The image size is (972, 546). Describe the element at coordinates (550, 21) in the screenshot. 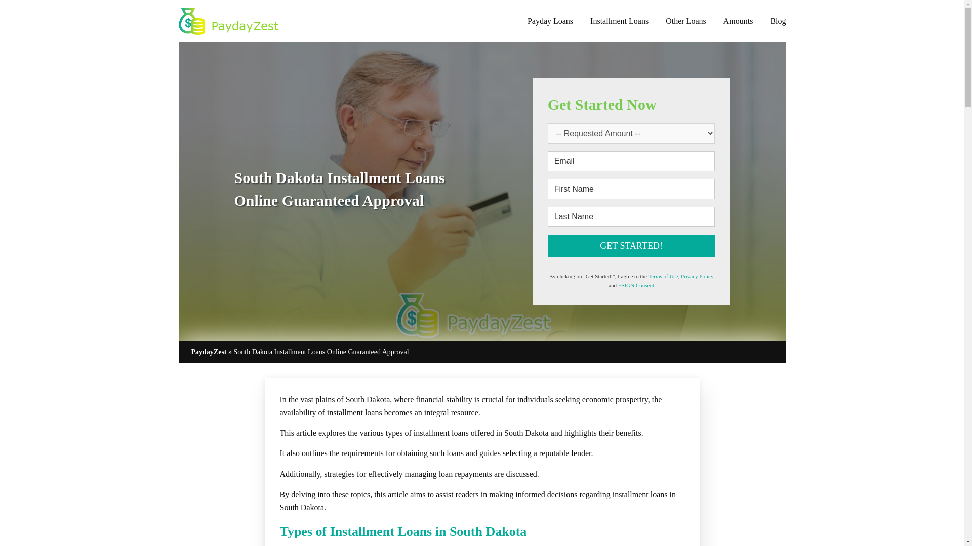

I see `Payday Loans` at that location.